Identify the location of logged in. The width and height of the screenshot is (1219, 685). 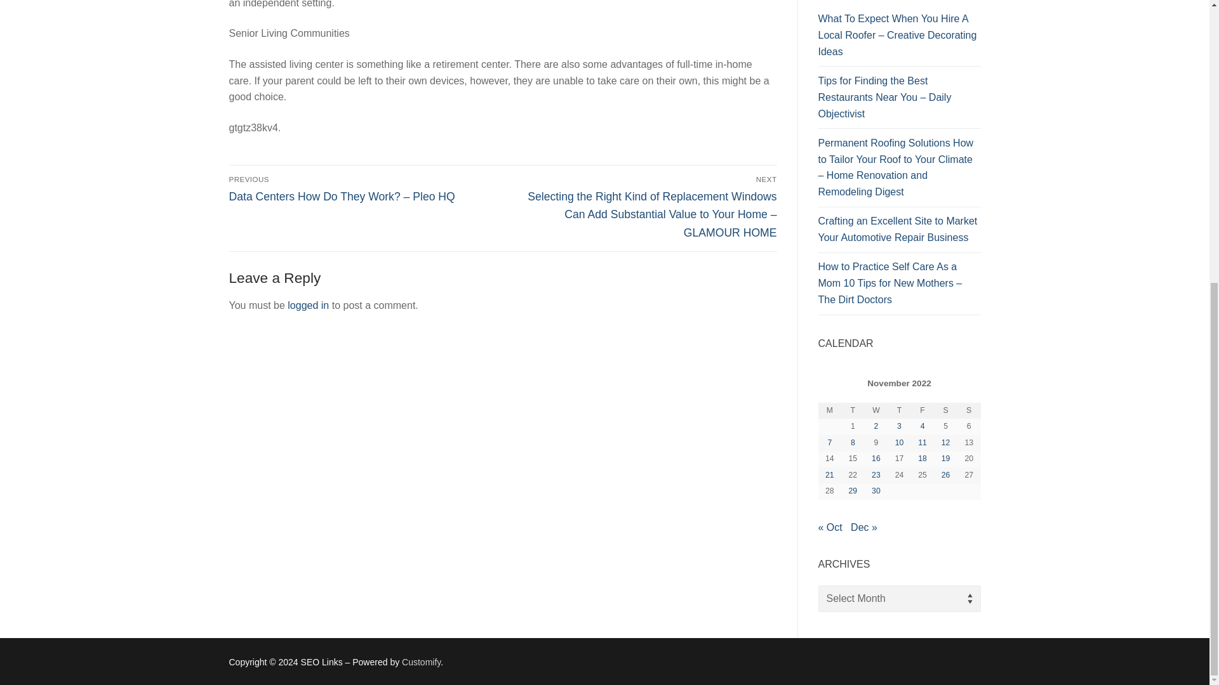
(309, 306).